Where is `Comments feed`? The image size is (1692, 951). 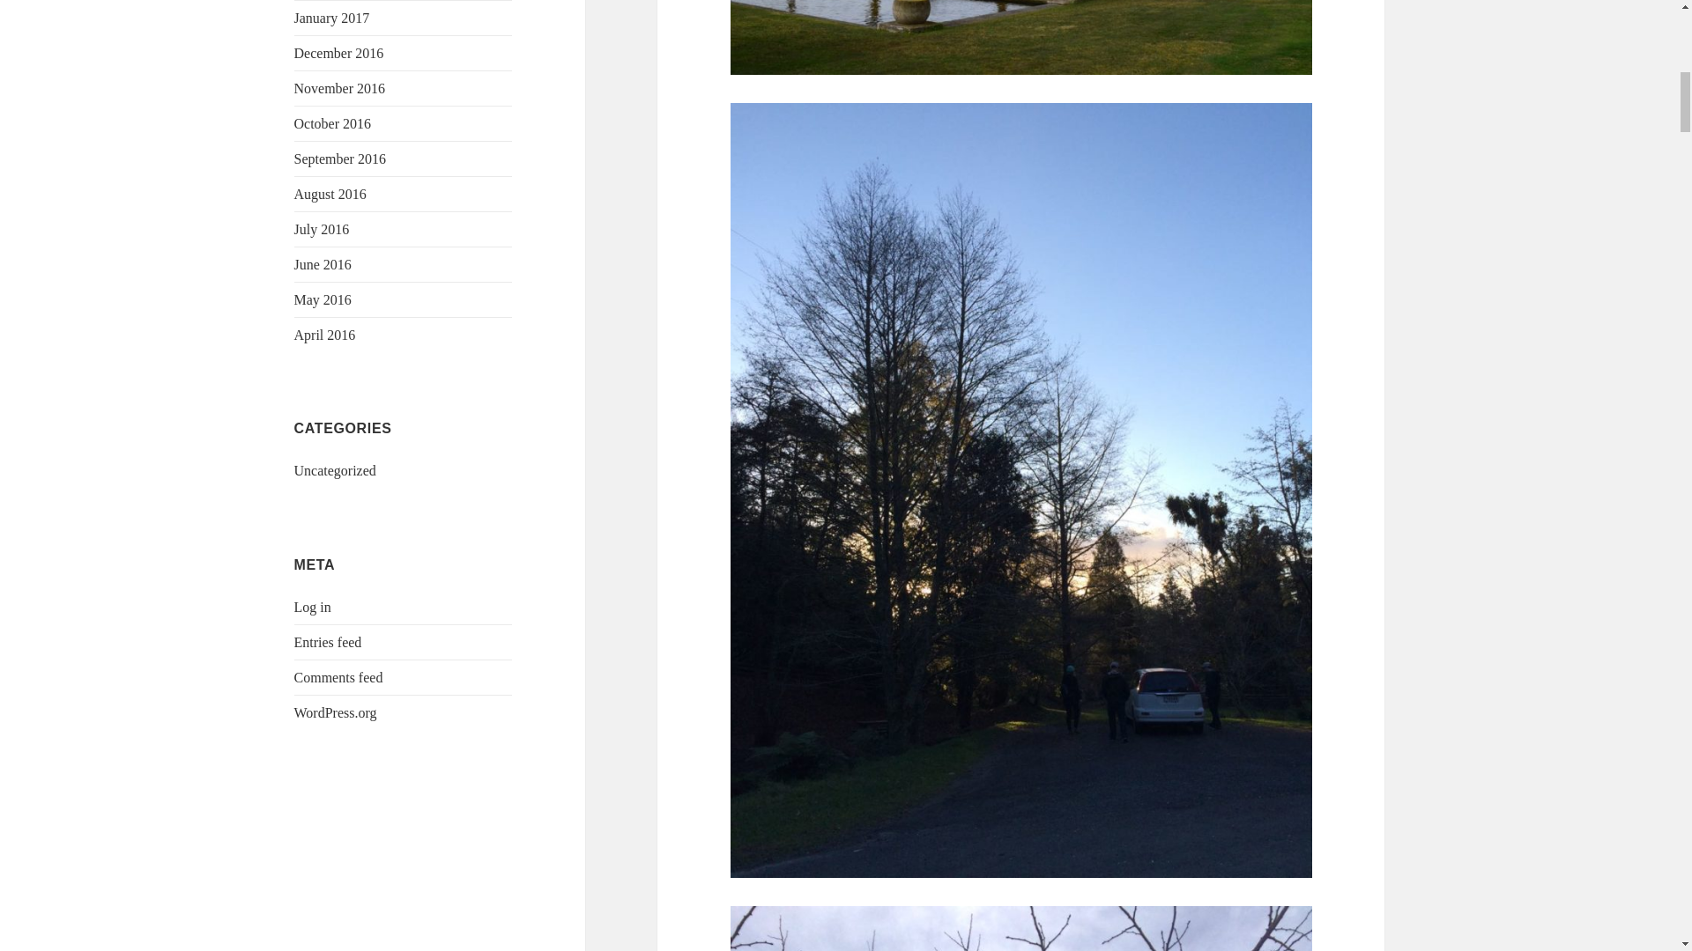
Comments feed is located at coordinates (338, 677).